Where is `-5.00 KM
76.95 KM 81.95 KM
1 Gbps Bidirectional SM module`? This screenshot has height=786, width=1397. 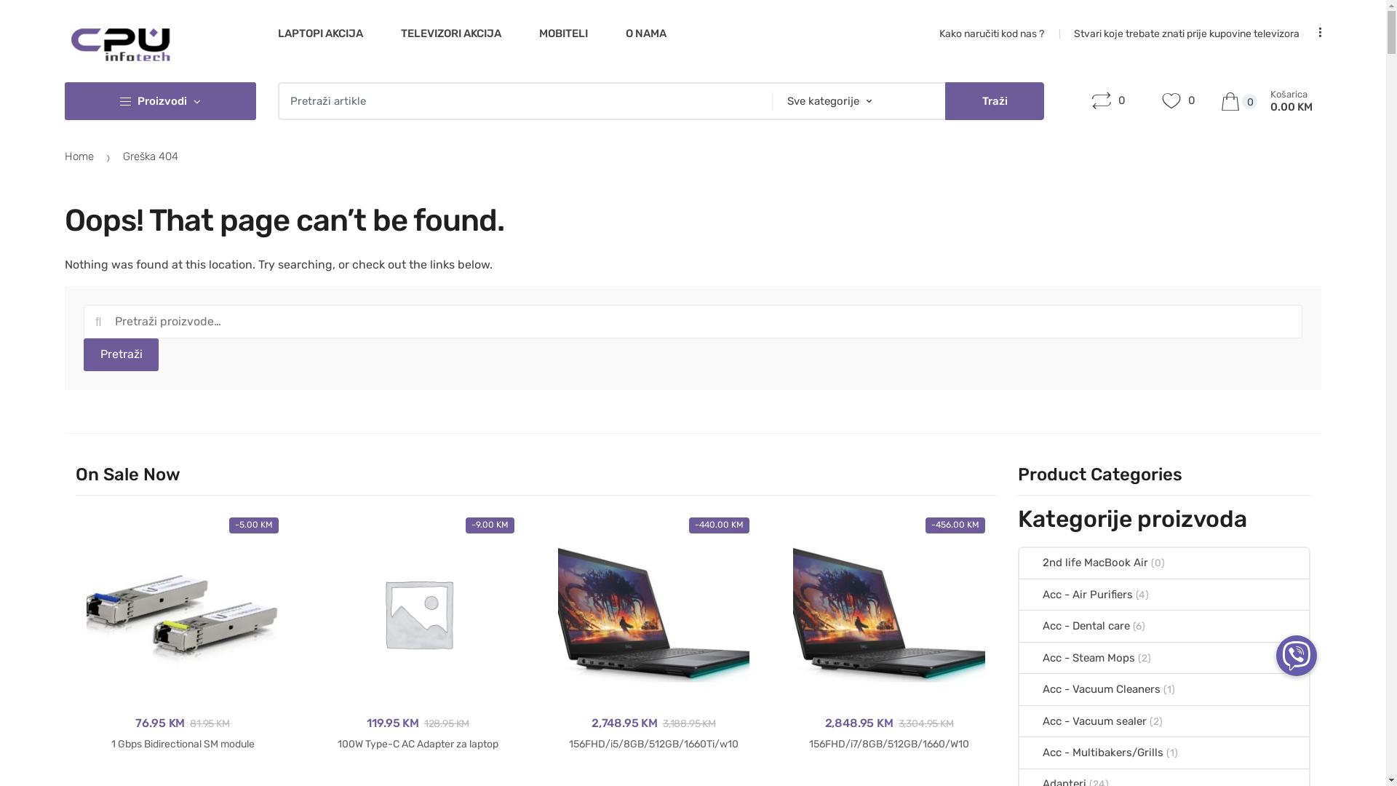
-5.00 KM
76.95 KM 81.95 KM
1 Gbps Bidirectional SM module is located at coordinates (183, 635).